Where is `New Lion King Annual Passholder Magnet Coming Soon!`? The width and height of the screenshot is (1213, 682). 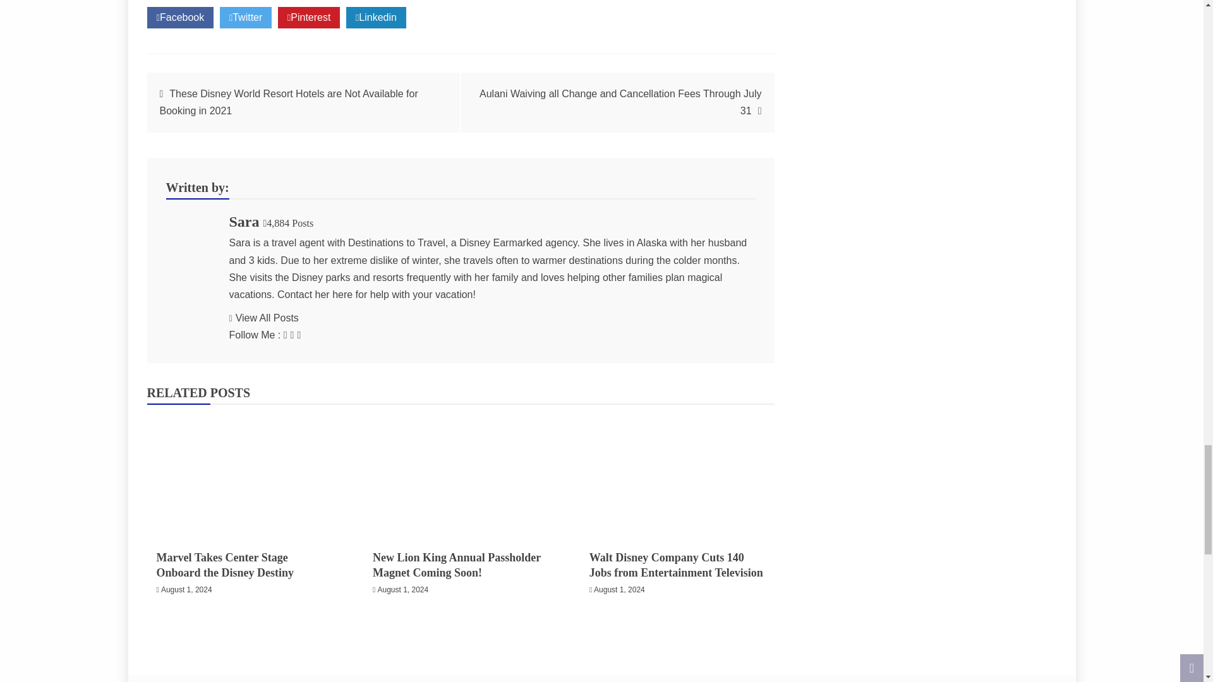 New Lion King Annual Passholder Magnet Coming Soon! is located at coordinates (460, 475).